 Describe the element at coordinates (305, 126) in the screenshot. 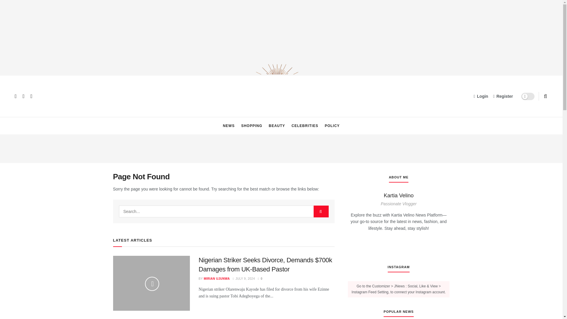

I see `CELEBRITIES` at that location.